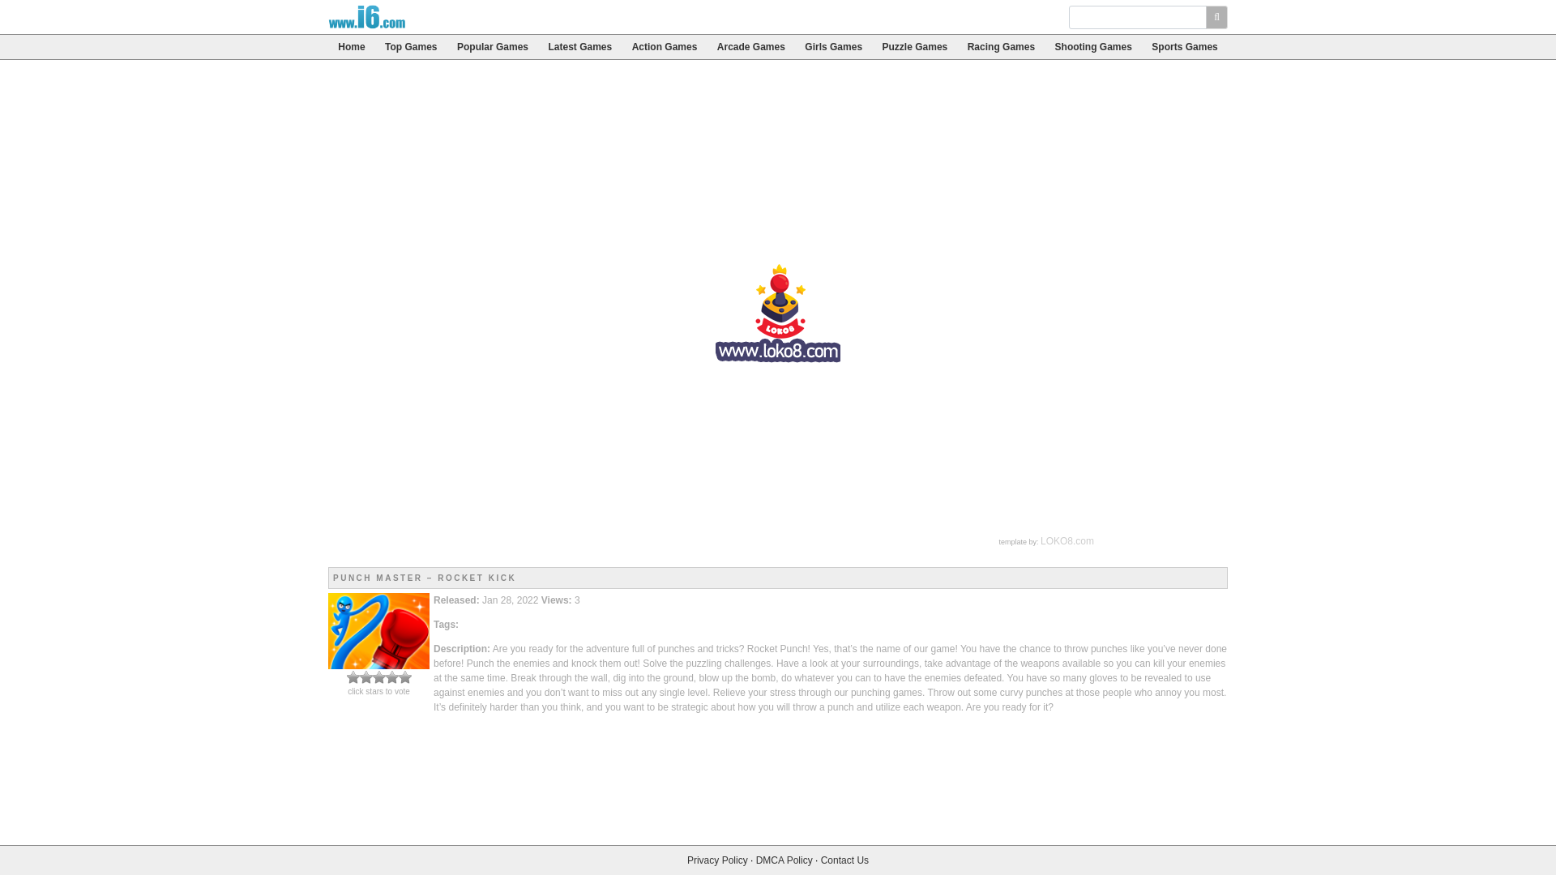  Describe the element at coordinates (373, 677) in the screenshot. I see `4` at that location.